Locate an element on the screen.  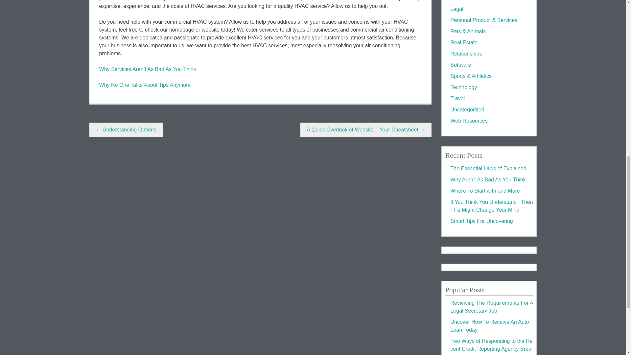
Relationships is located at coordinates (466, 54).